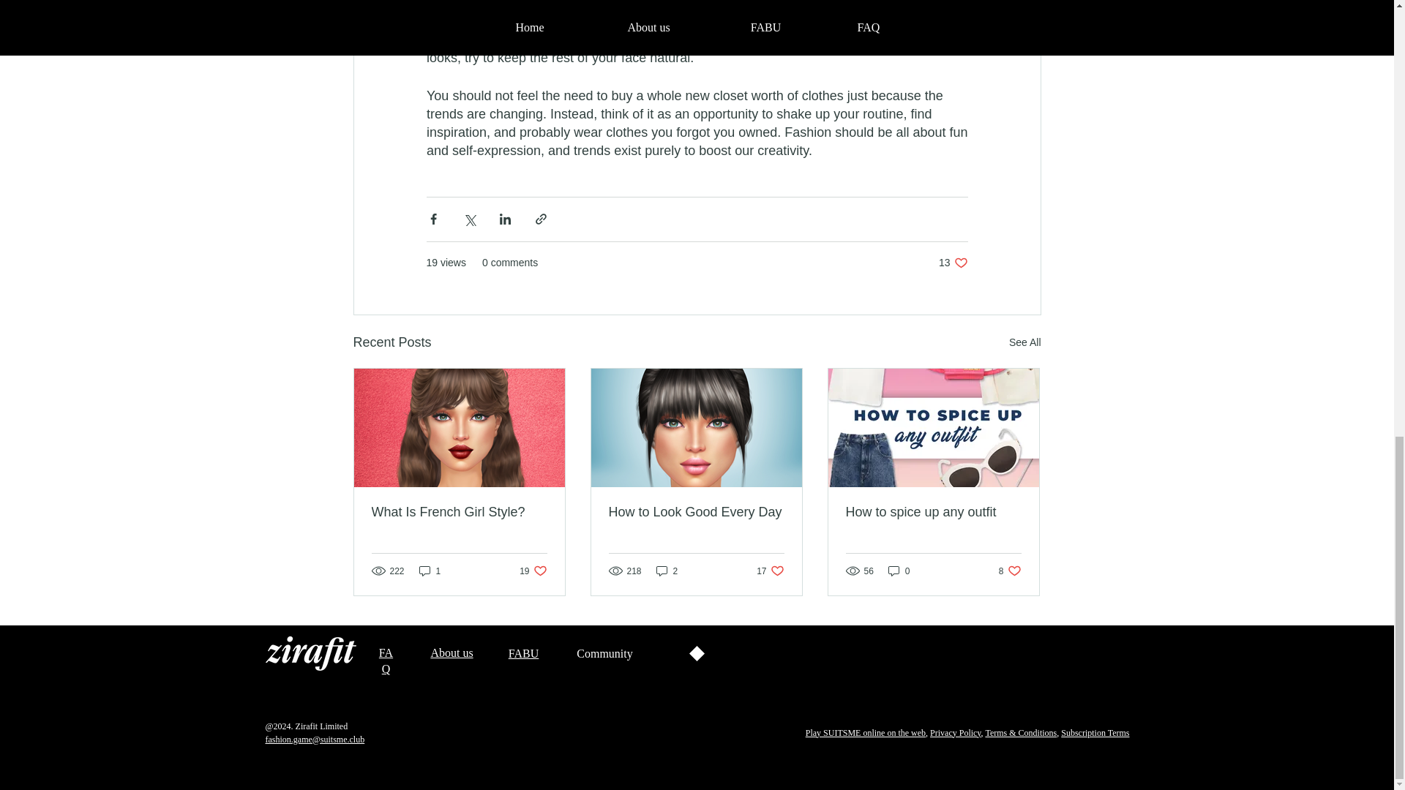 The image size is (1405, 790). Describe the element at coordinates (430, 571) in the screenshot. I see `FABU` at that location.